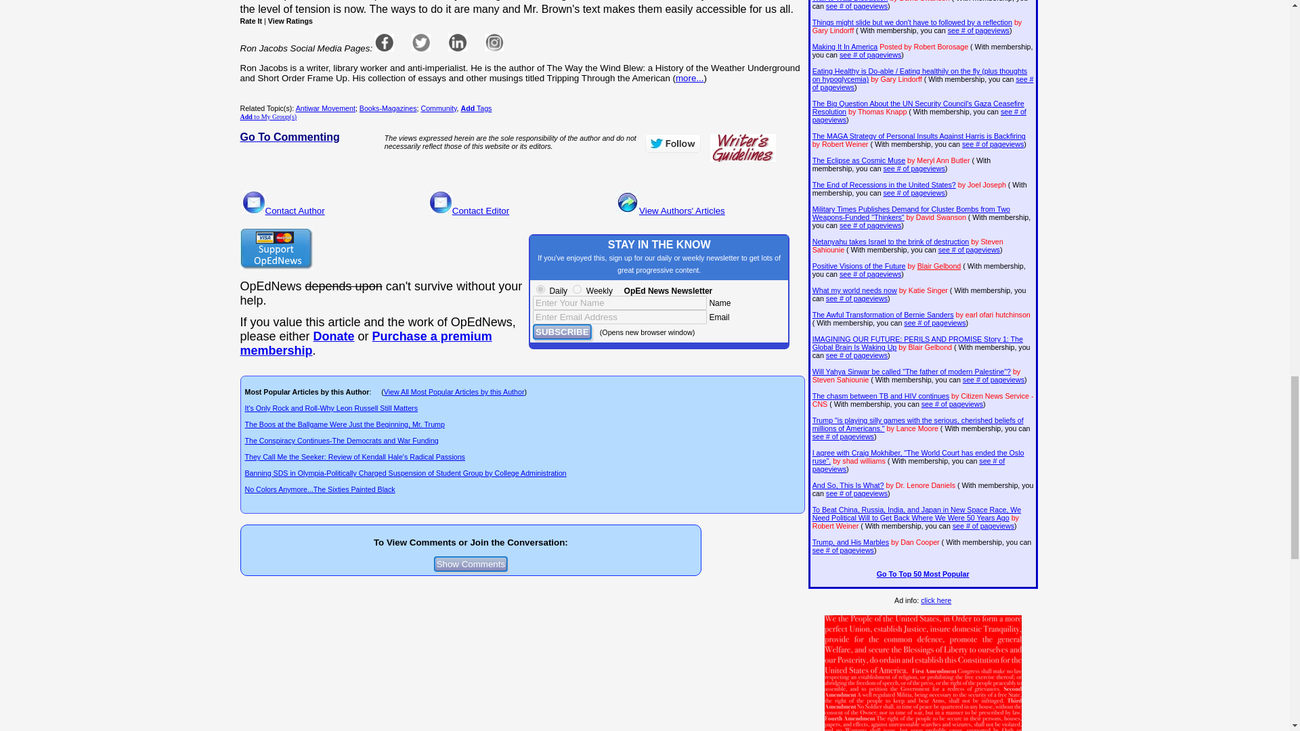 Image resolution: width=1300 pixels, height=731 pixels. What do you see at coordinates (334, 336) in the screenshot?
I see `--` at bounding box center [334, 336].